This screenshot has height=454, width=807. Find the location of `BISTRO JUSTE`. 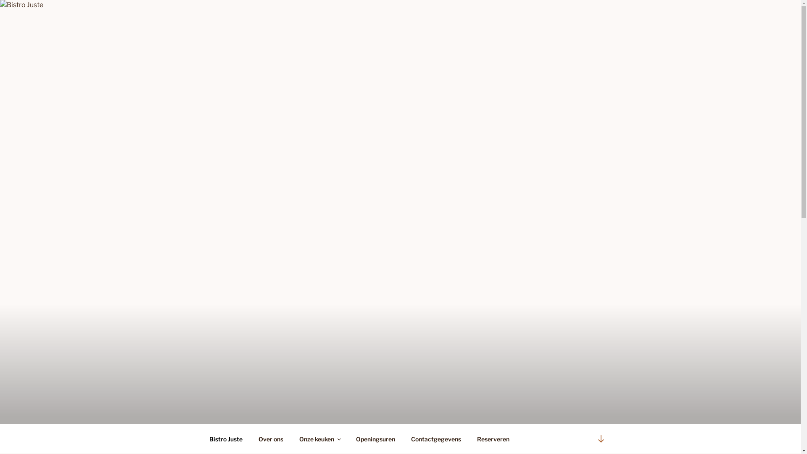

BISTRO JUSTE is located at coordinates (273, 413).